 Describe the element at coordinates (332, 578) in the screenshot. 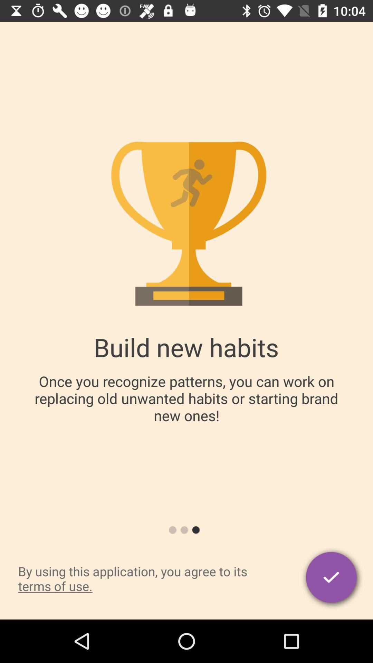

I see `select the item next to by using this` at that location.